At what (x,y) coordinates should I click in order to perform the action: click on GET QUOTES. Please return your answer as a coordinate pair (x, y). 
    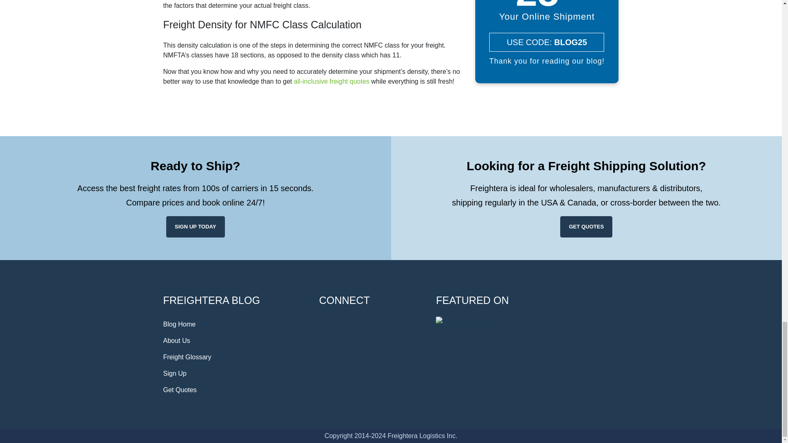
    Looking at the image, I should click on (586, 226).